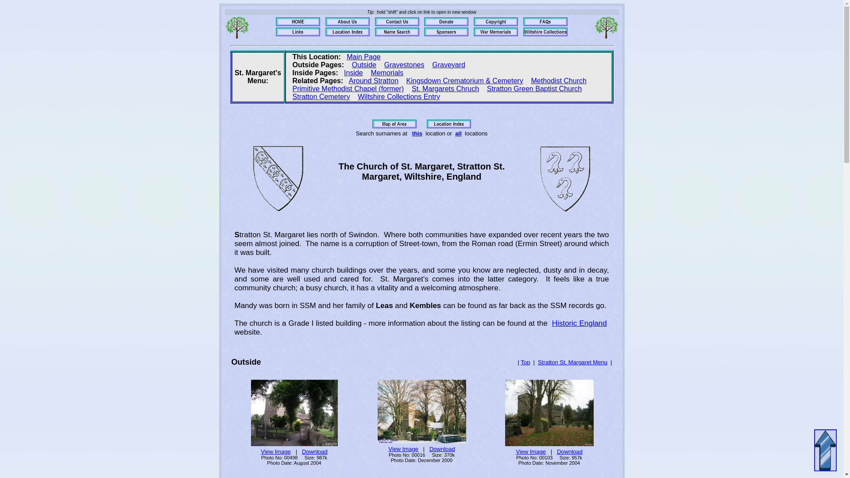 The image size is (850, 478). What do you see at coordinates (364, 65) in the screenshot?
I see `Outside` at bounding box center [364, 65].